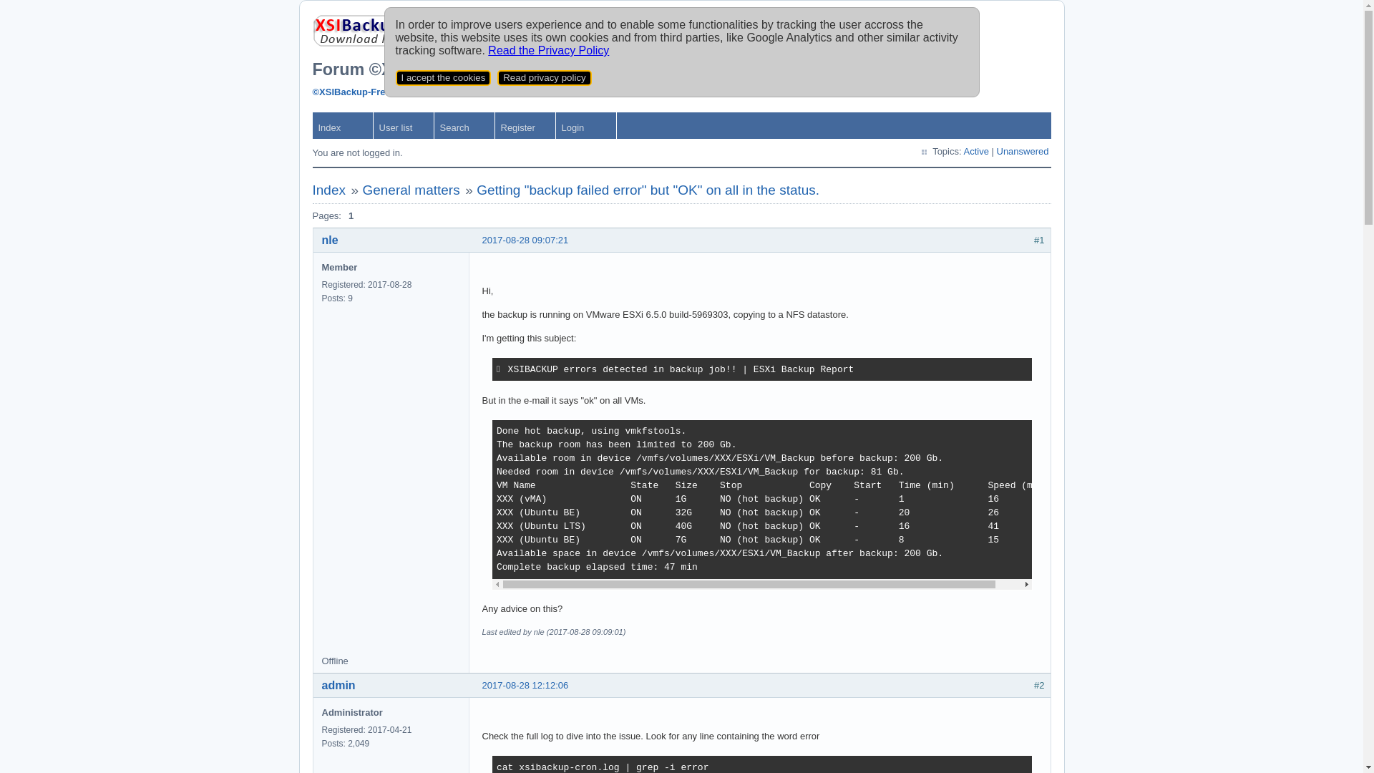  I want to click on Active, so click(976, 152).